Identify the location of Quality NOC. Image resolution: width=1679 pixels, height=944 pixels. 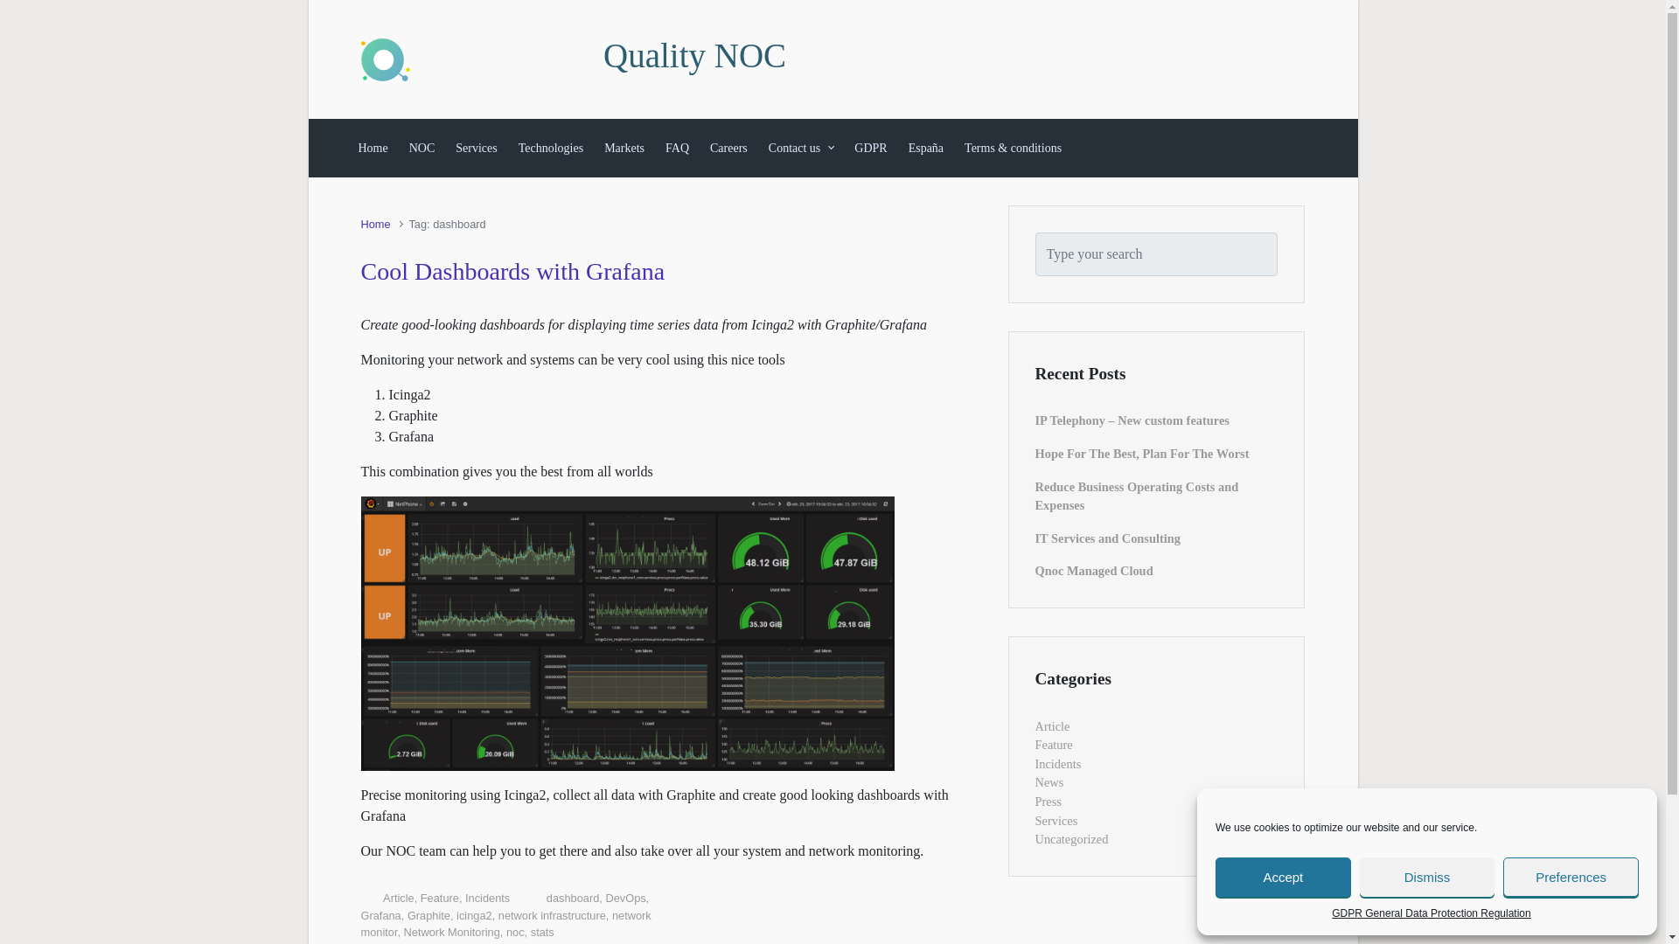
(694, 56).